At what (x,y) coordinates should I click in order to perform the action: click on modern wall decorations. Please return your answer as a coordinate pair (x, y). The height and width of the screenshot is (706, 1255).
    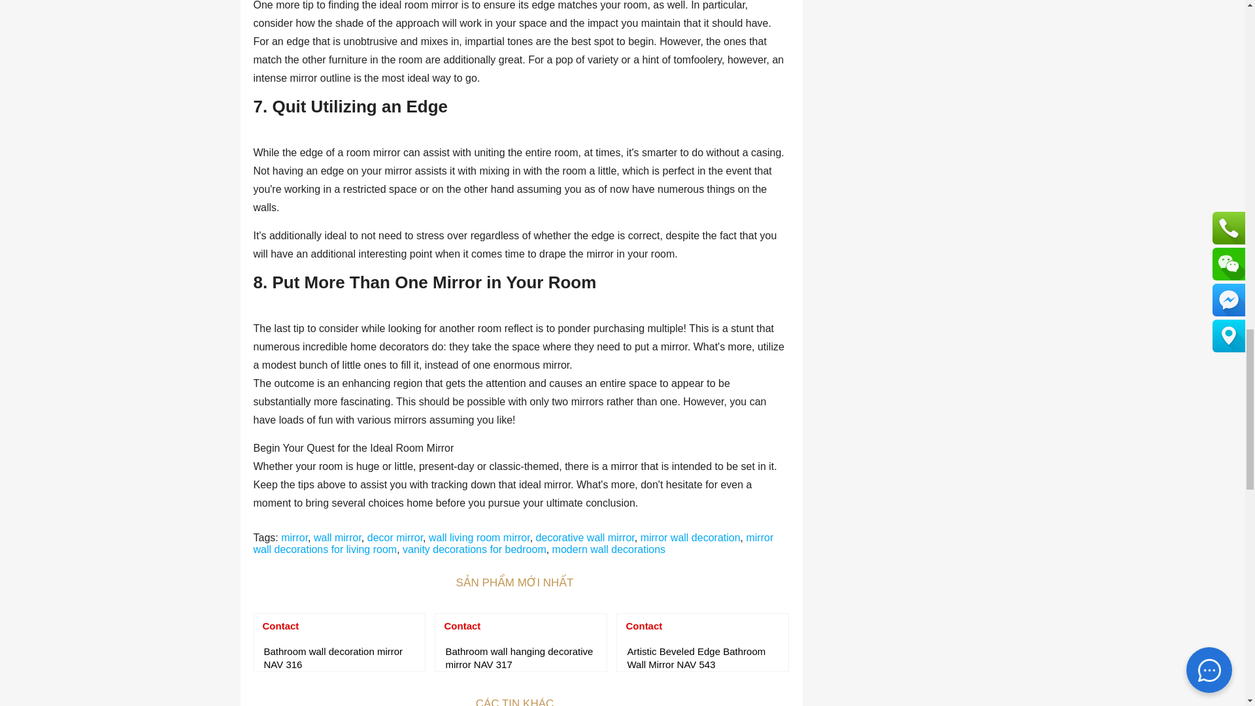
    Looking at the image, I should click on (608, 549).